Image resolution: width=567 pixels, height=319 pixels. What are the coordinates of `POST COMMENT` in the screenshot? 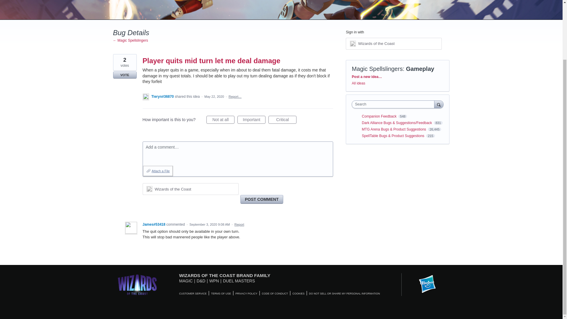 It's located at (262, 199).